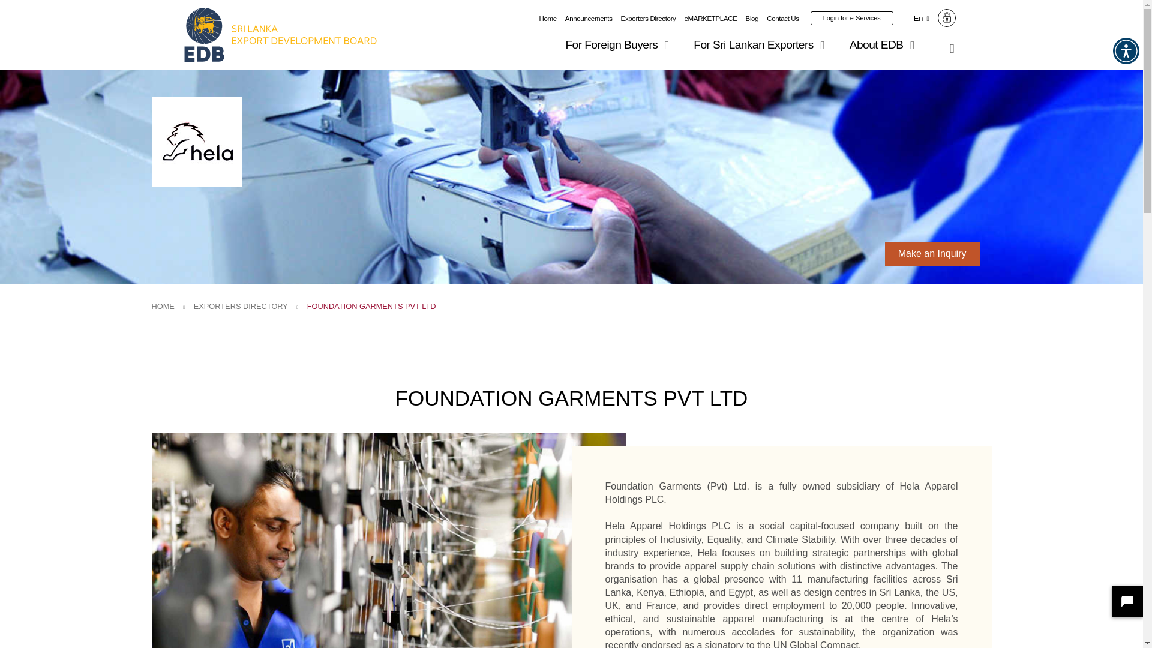  What do you see at coordinates (280, 35) in the screenshot?
I see `Export Development Board ` at bounding box center [280, 35].